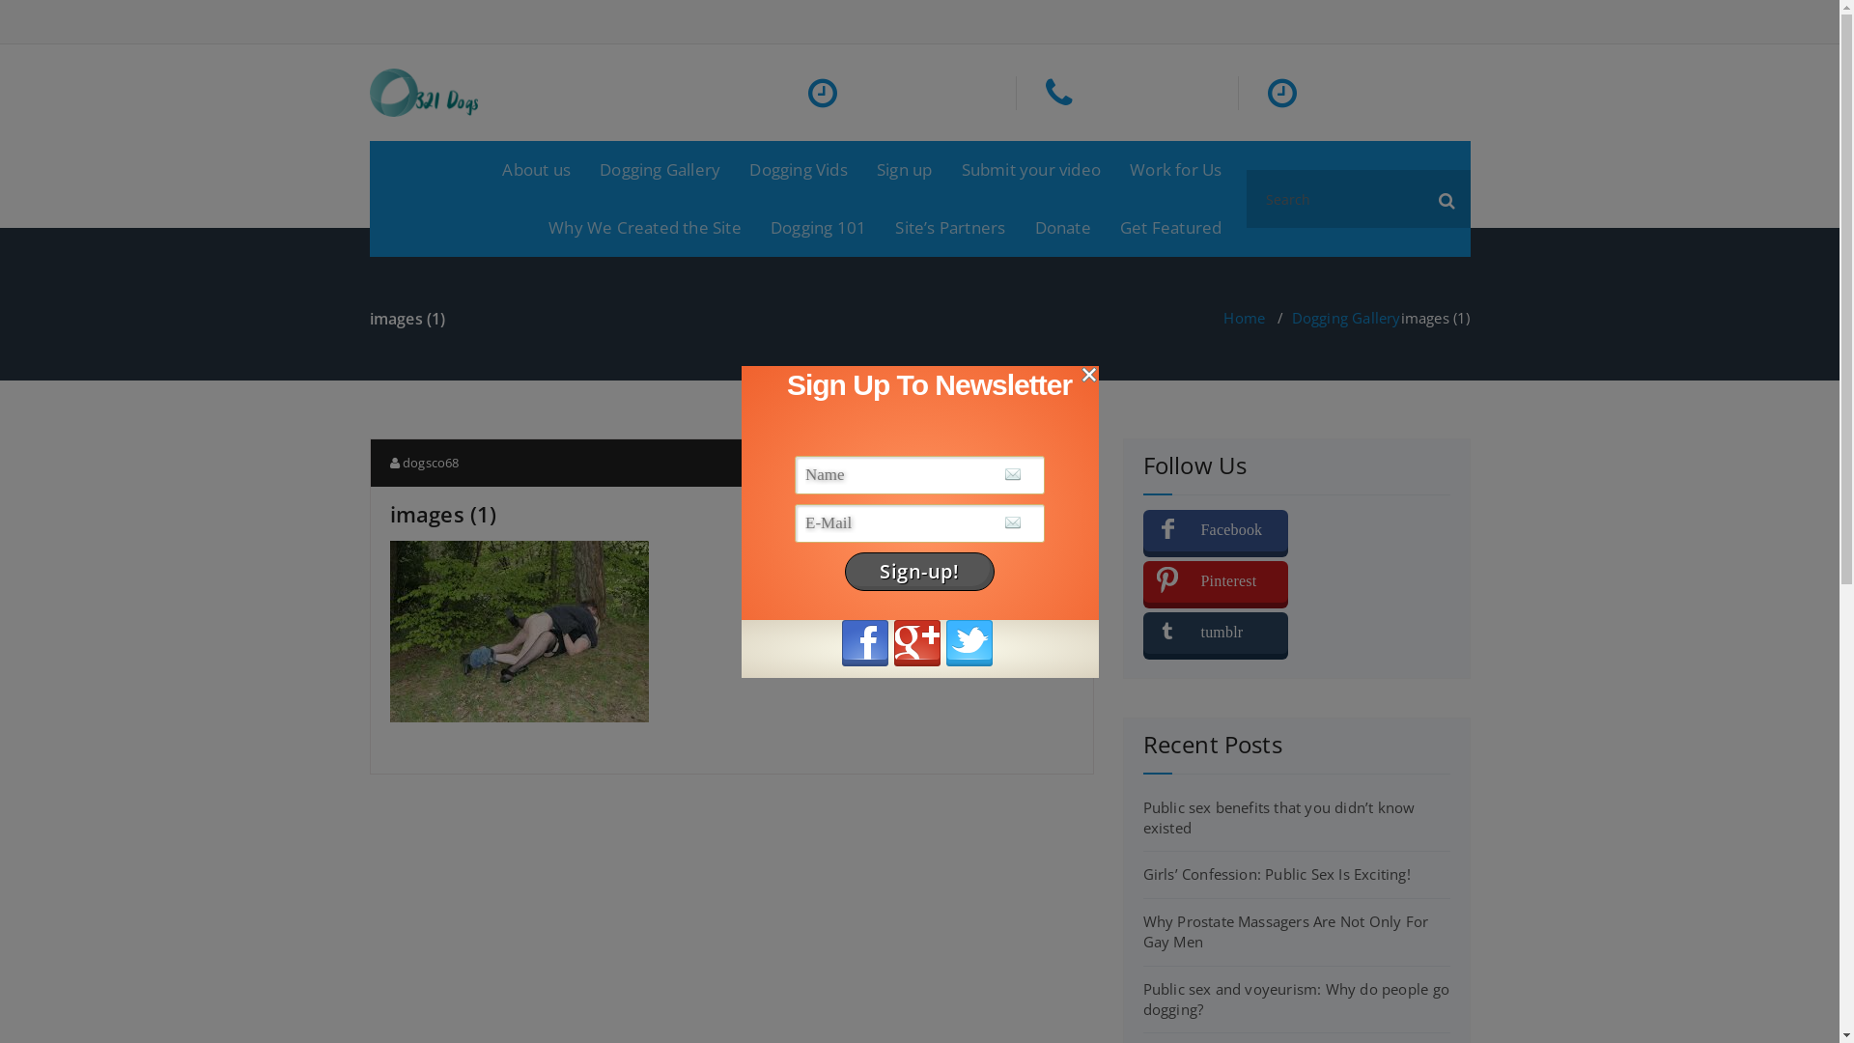 Image resolution: width=1854 pixels, height=1043 pixels. I want to click on Dogging Gallery, so click(660, 170).